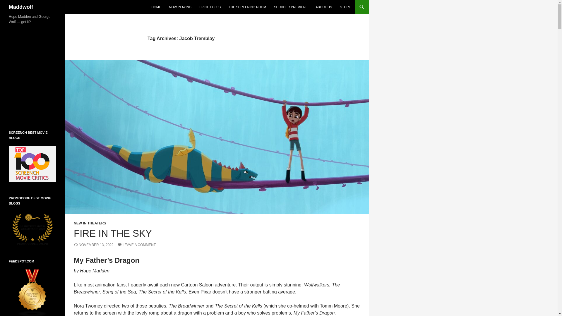 The height and width of the screenshot is (316, 562). I want to click on HOME, so click(156, 7).